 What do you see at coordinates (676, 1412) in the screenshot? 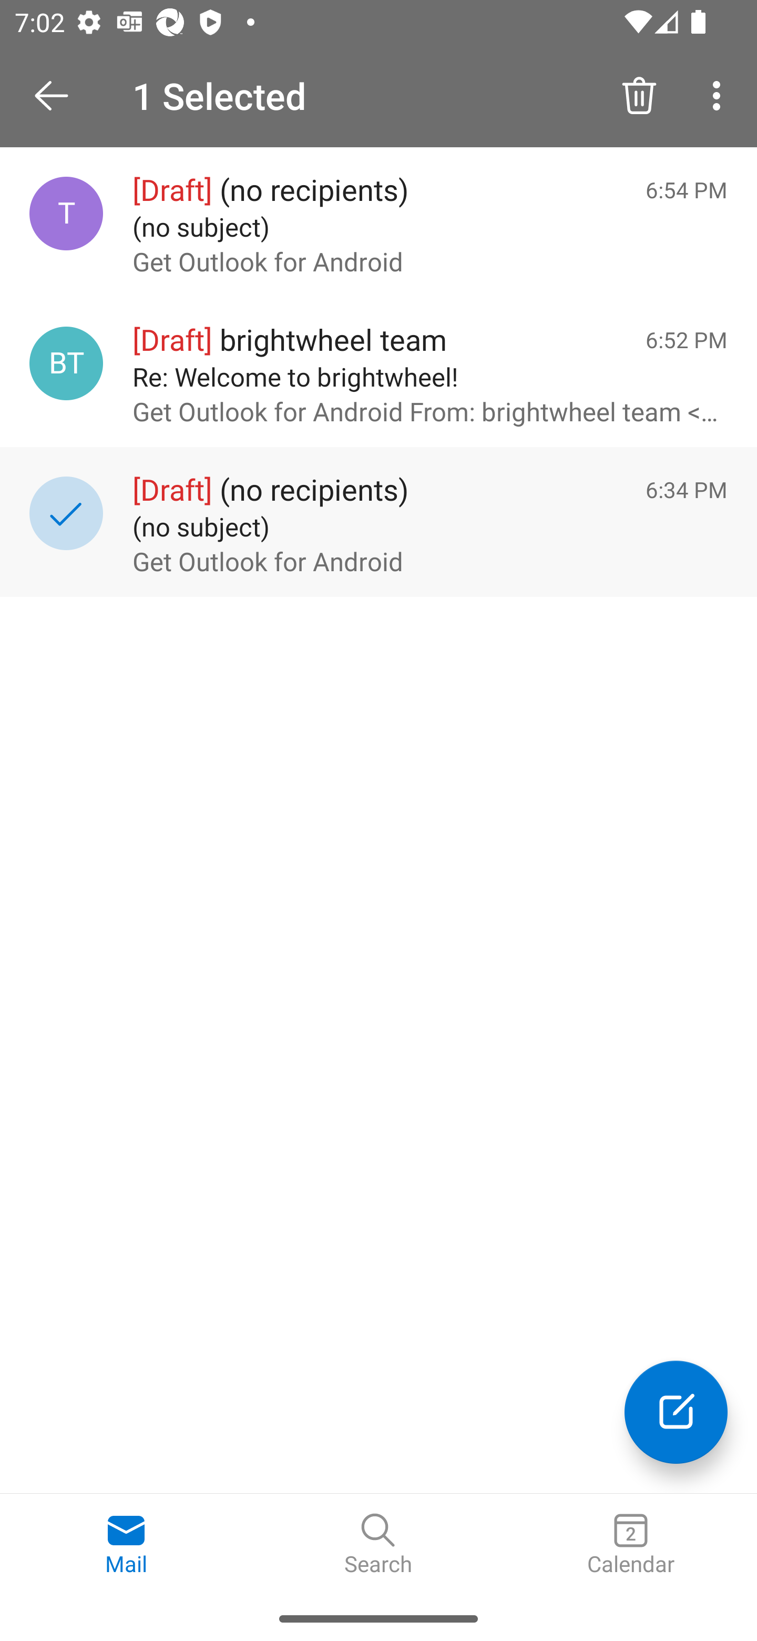
I see `Compose` at bounding box center [676, 1412].